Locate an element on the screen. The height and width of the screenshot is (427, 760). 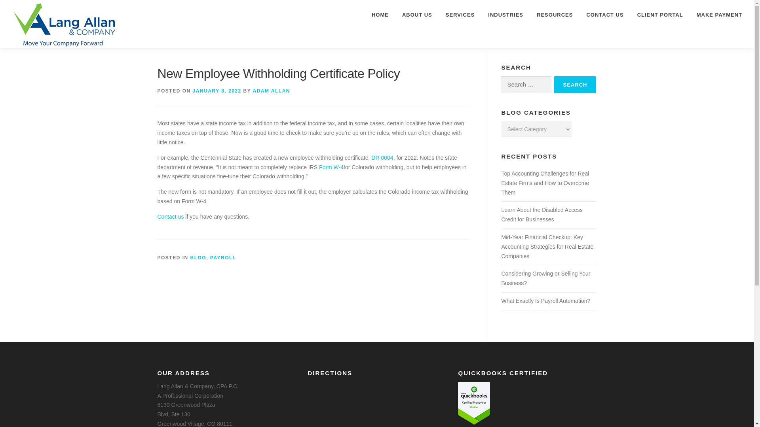
Contact us is located at coordinates (170, 217).